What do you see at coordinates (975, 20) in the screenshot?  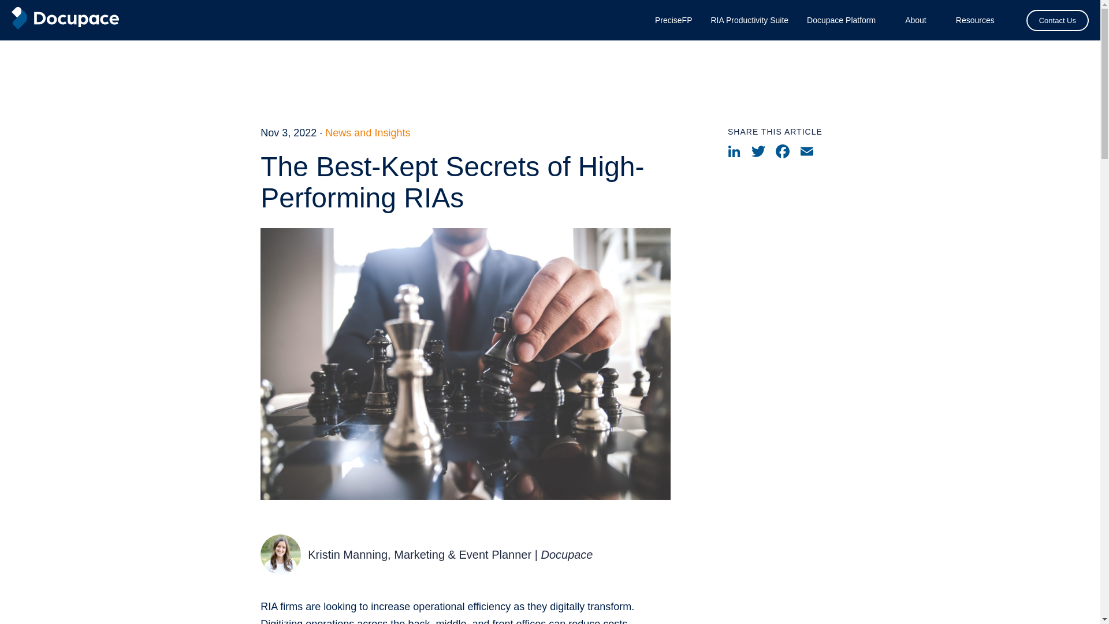 I see `Resources` at bounding box center [975, 20].